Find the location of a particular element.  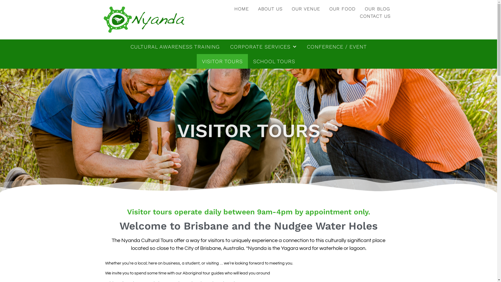

VISITOR TOURS is located at coordinates (222, 61).